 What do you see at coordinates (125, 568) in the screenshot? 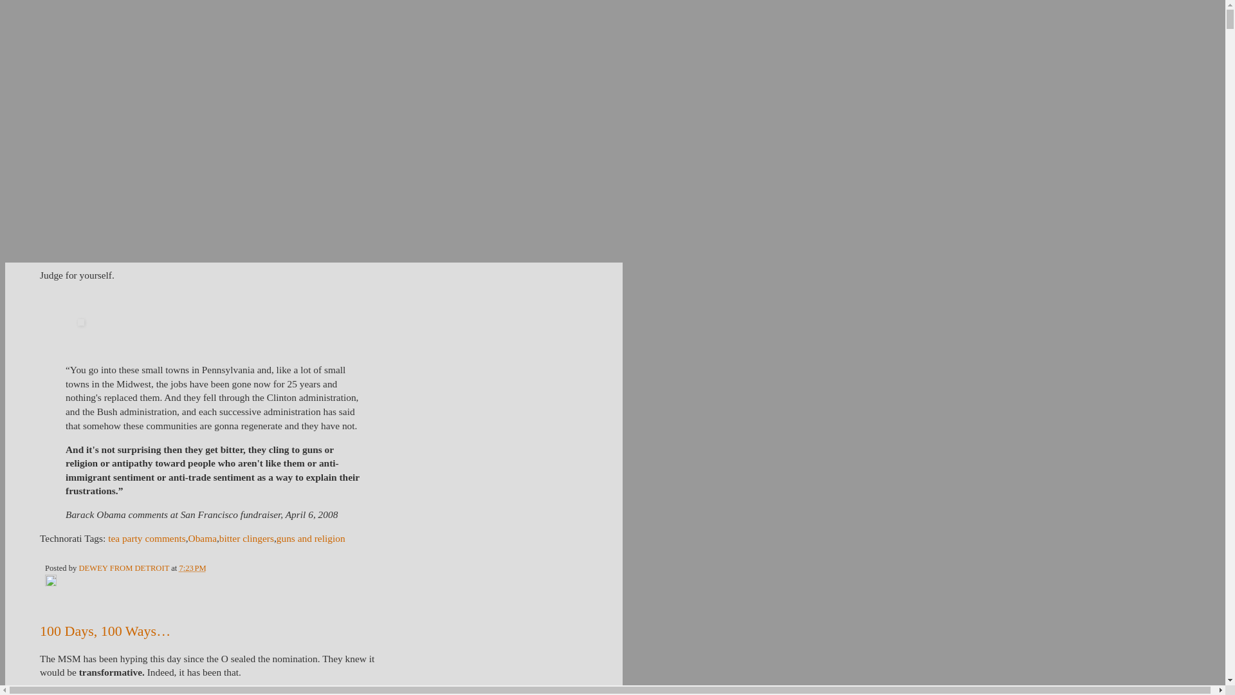
I see `DEWEY FROM DETROIT` at bounding box center [125, 568].